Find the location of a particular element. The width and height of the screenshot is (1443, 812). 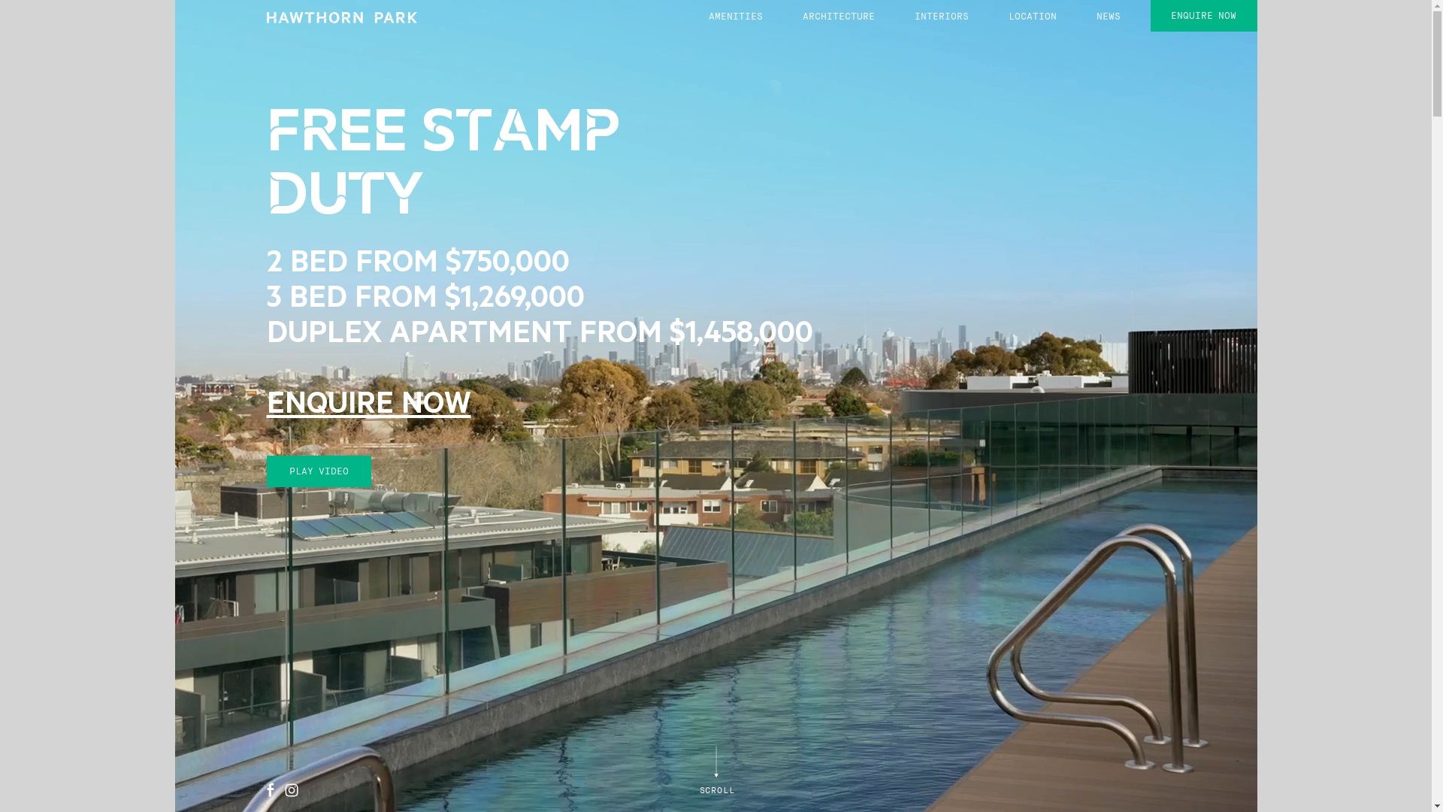

ARCHITECTURE is located at coordinates (839, 17).